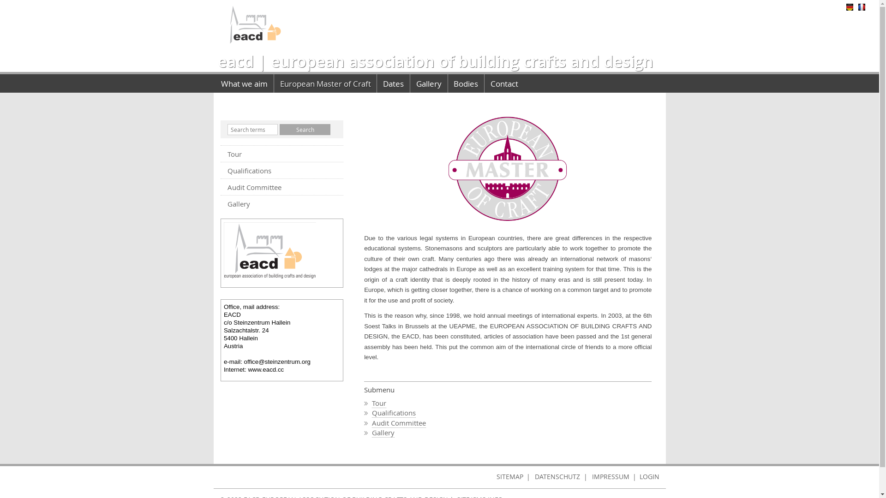  What do you see at coordinates (282, 204) in the screenshot?
I see `Gallery` at bounding box center [282, 204].